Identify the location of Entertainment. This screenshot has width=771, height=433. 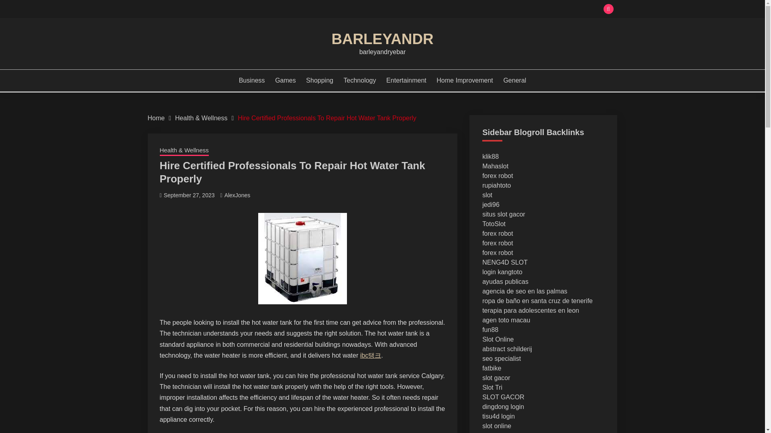
(406, 80).